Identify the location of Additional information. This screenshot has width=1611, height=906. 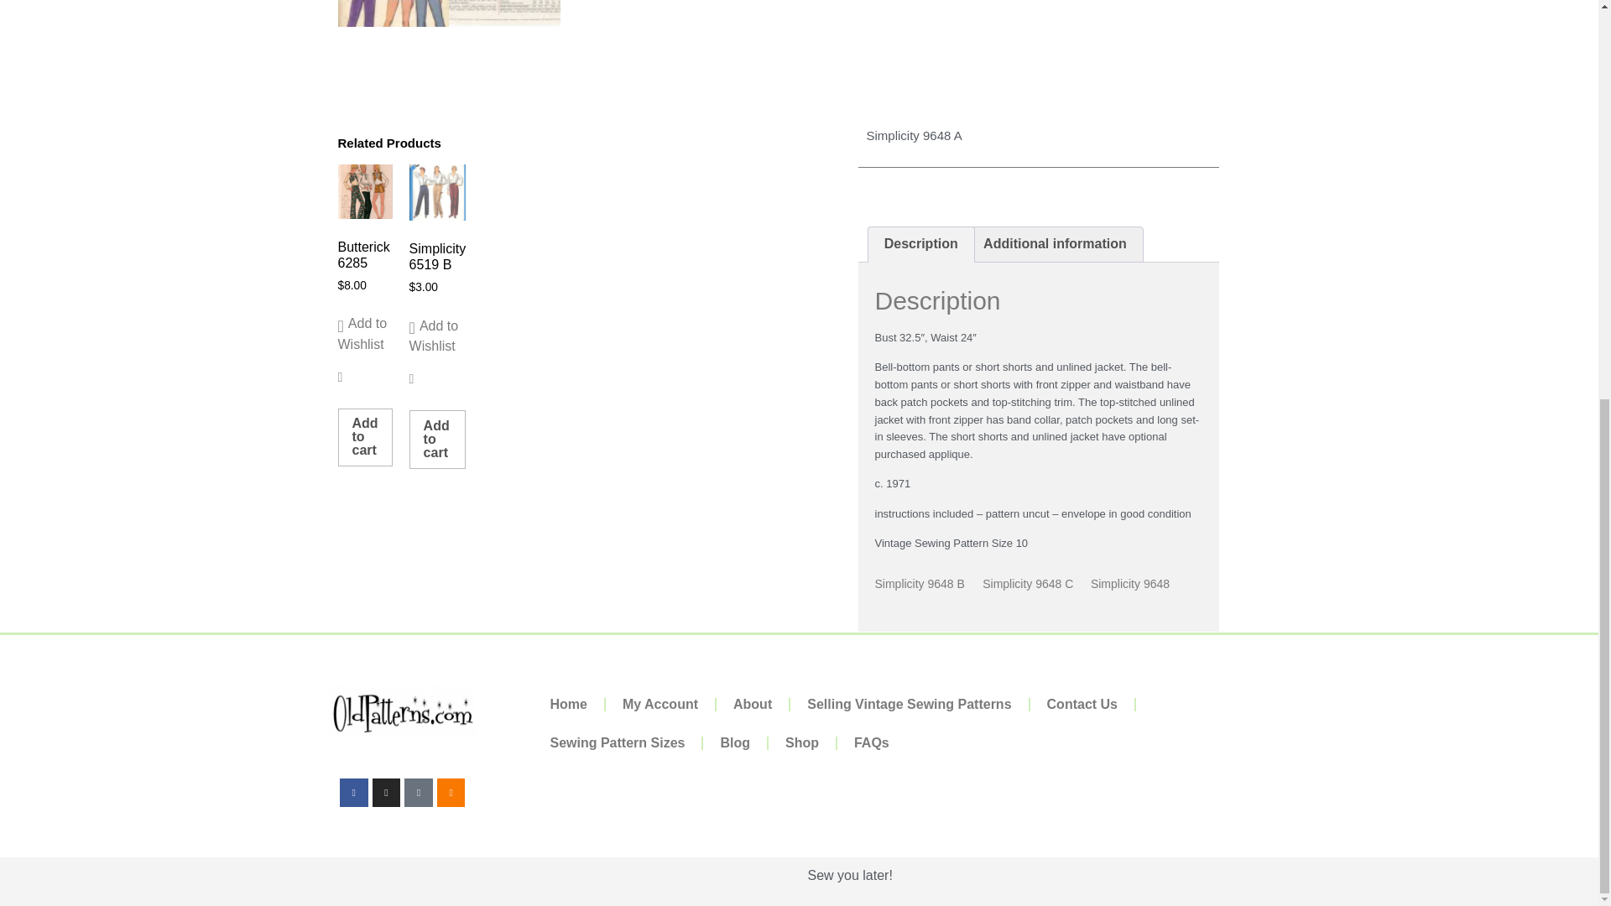
(1055, 244).